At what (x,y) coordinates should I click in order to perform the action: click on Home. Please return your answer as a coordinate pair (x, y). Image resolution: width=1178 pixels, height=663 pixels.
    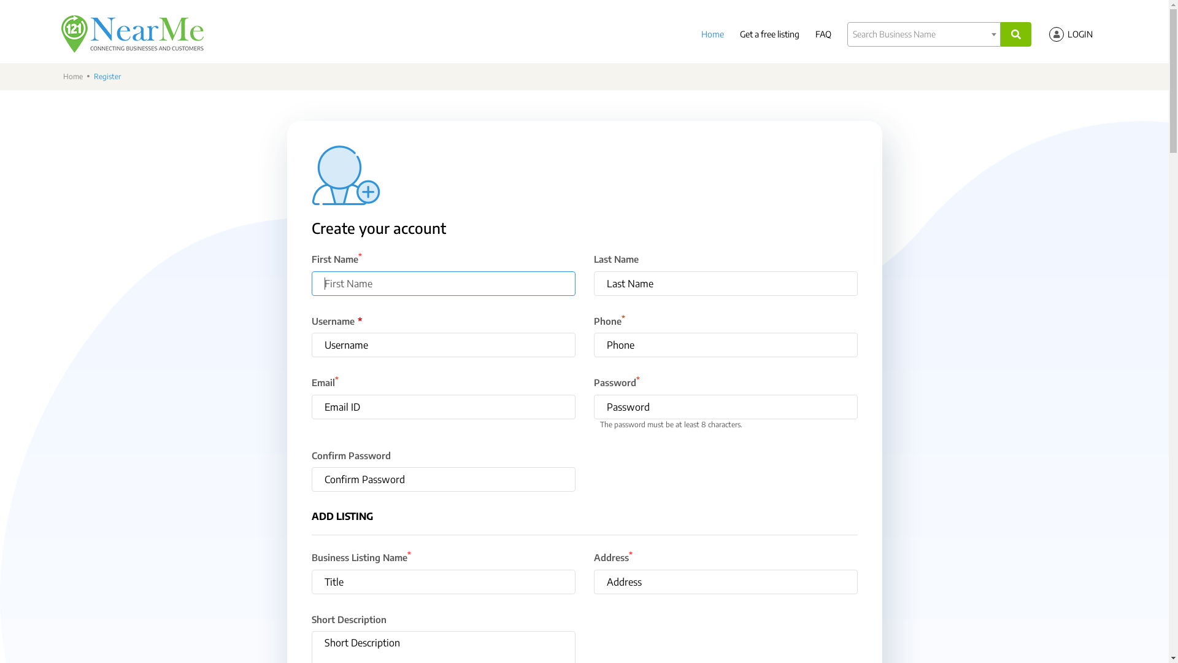
    Looking at the image, I should click on (72, 76).